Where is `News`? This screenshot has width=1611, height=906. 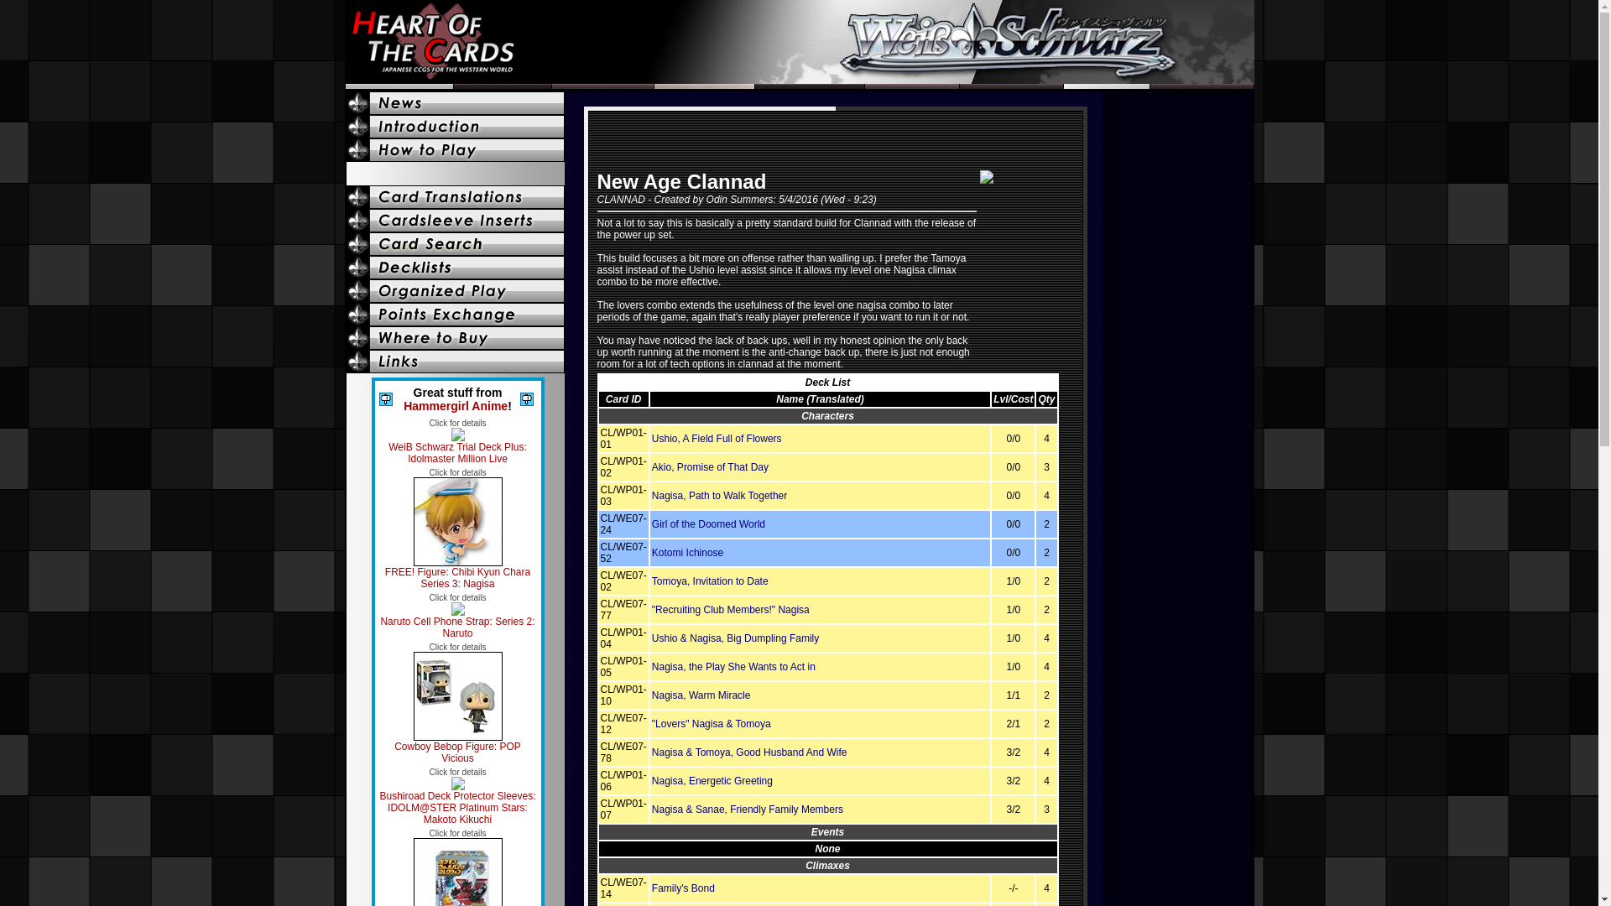 News is located at coordinates (456, 314).